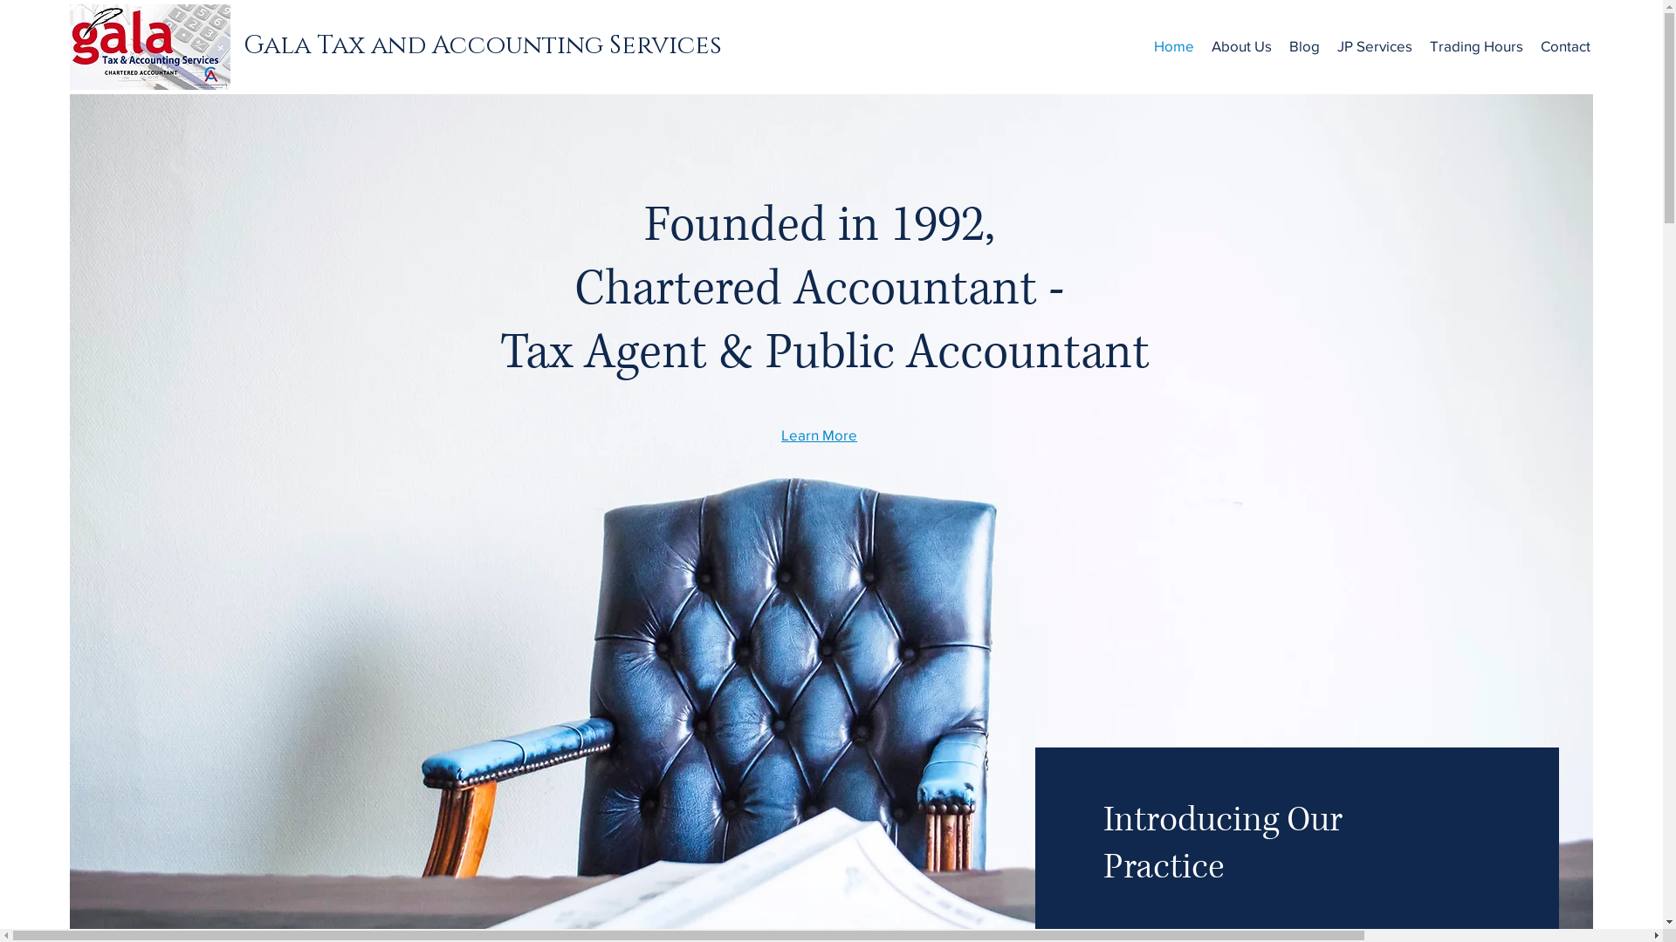 The image size is (1676, 942). I want to click on Gala Tax and Accounting Services, so click(483, 47).